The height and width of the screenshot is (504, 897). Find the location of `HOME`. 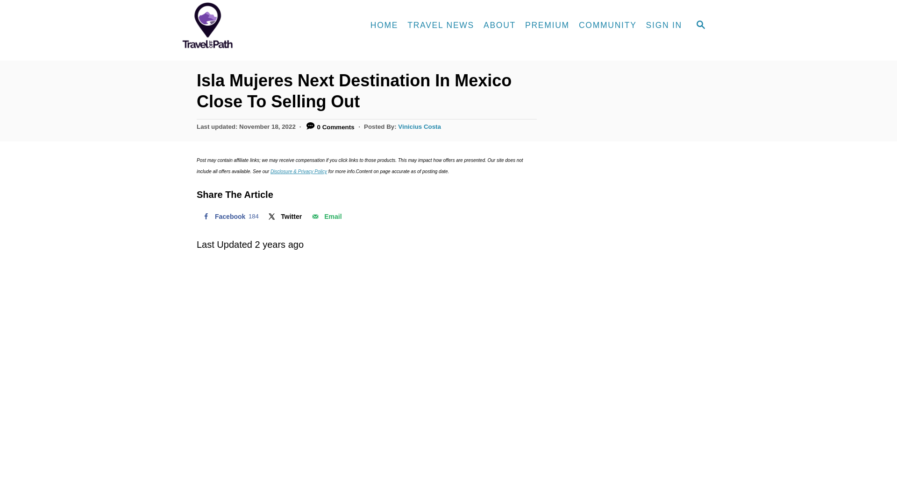

HOME is located at coordinates (384, 25).